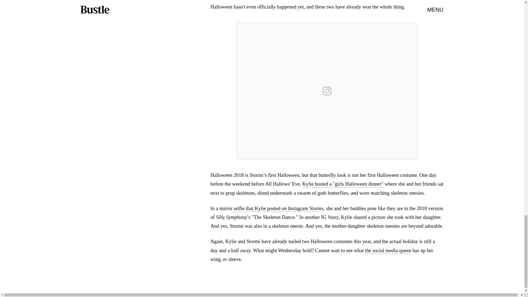 This screenshot has width=528, height=297. Describe the element at coordinates (278, 209) in the screenshot. I see `selfie that Kylie posted on Instagram Stories` at that location.